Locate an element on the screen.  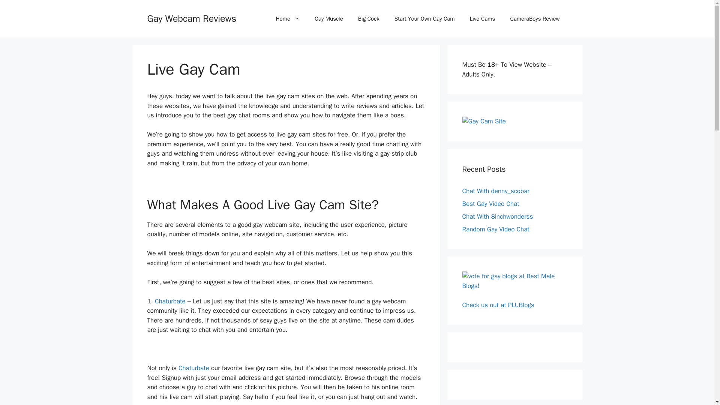
Chaturbate is located at coordinates (194, 368).